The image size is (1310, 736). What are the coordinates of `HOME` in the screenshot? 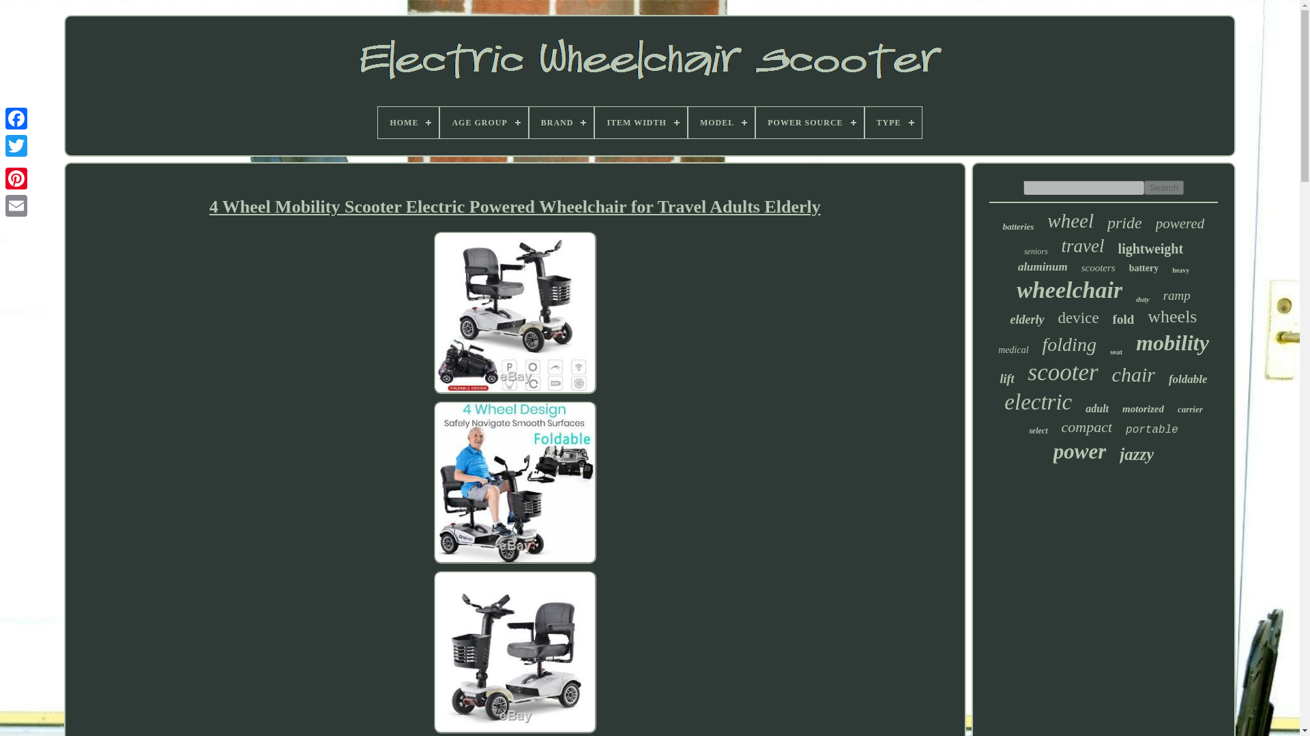 It's located at (408, 123).